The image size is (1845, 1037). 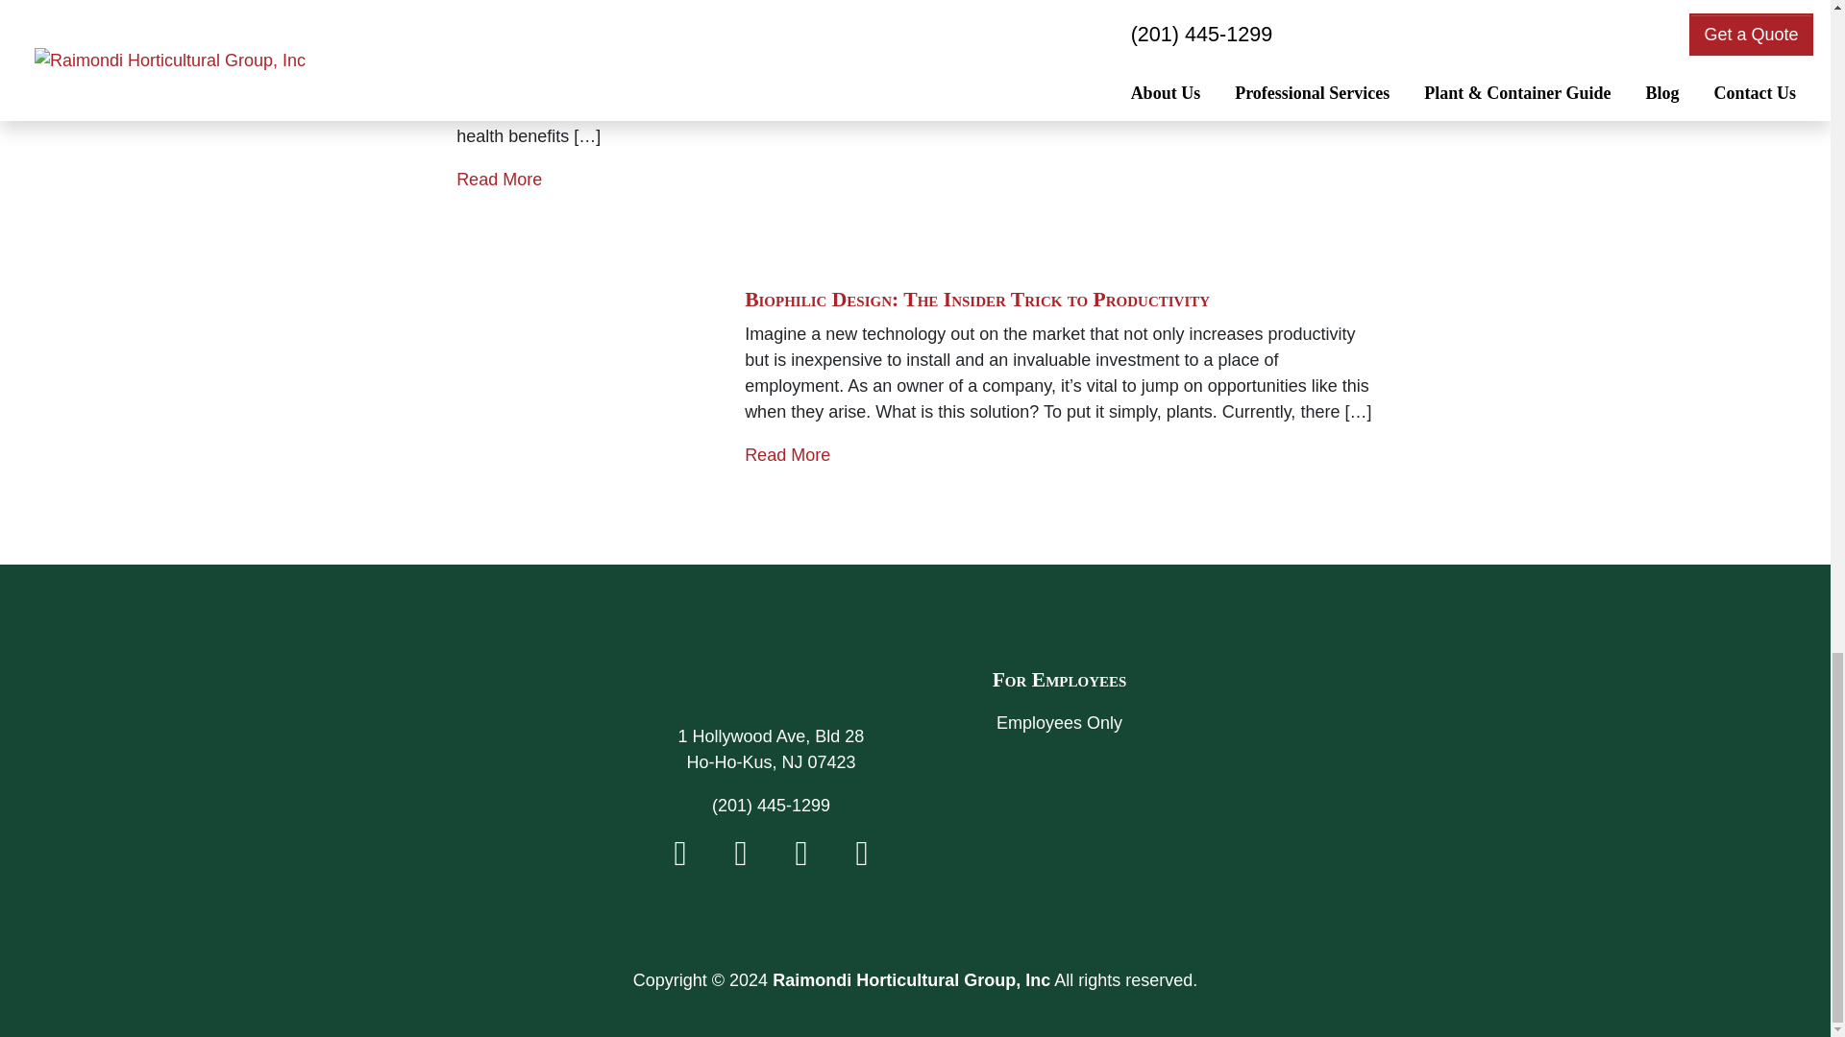 I want to click on Living Walls Do Come in Smaller Packages, so click(x=653, y=4).